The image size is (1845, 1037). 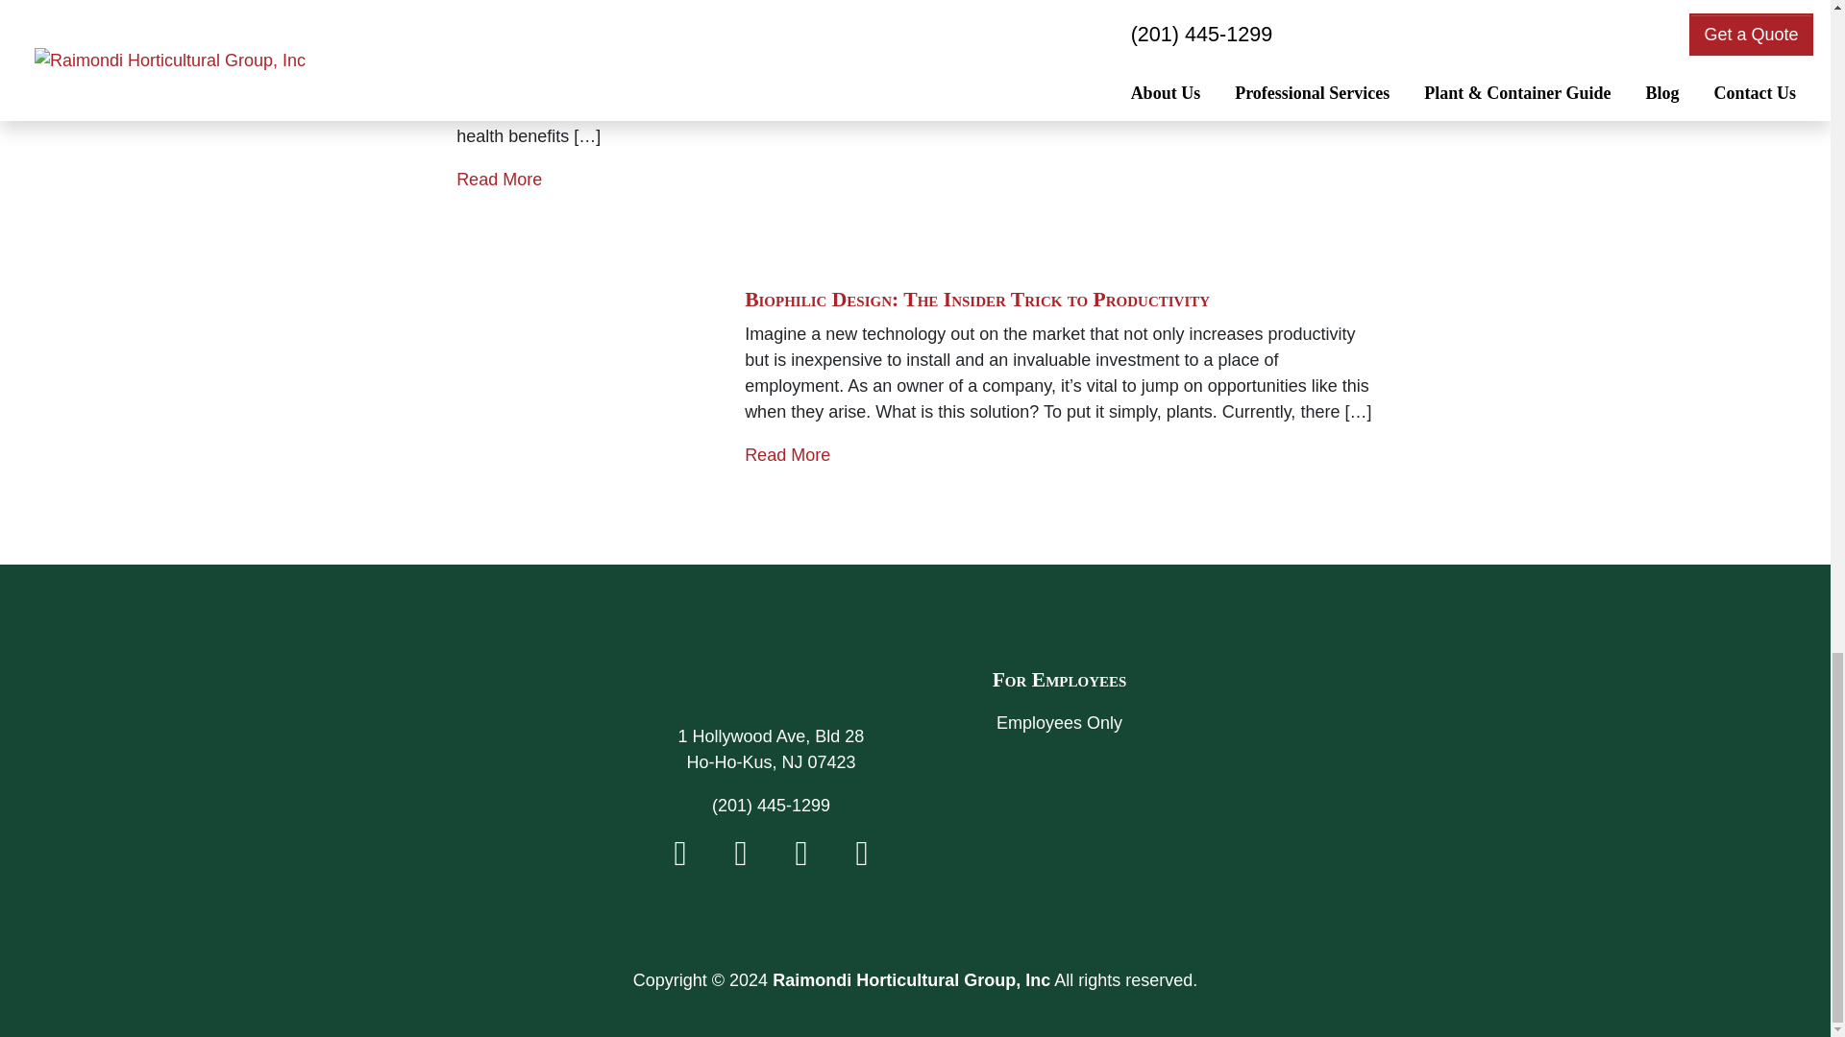 I want to click on Living Walls Do Come in Smaller Packages, so click(x=653, y=4).